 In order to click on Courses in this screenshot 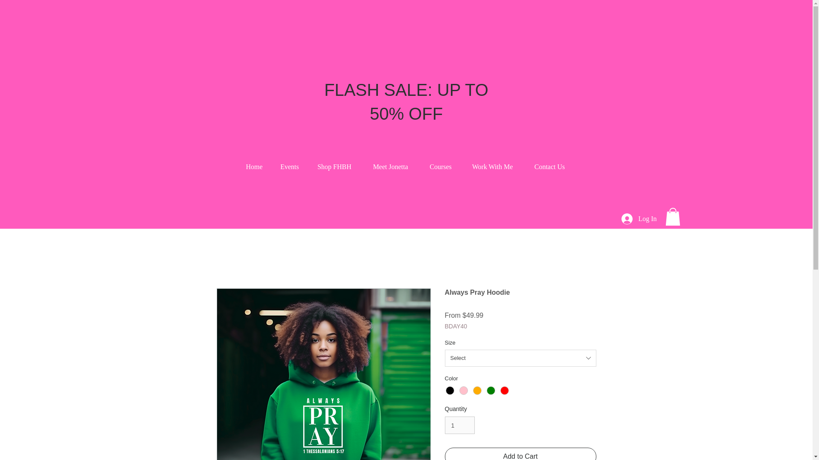, I will do `click(440, 167)`.